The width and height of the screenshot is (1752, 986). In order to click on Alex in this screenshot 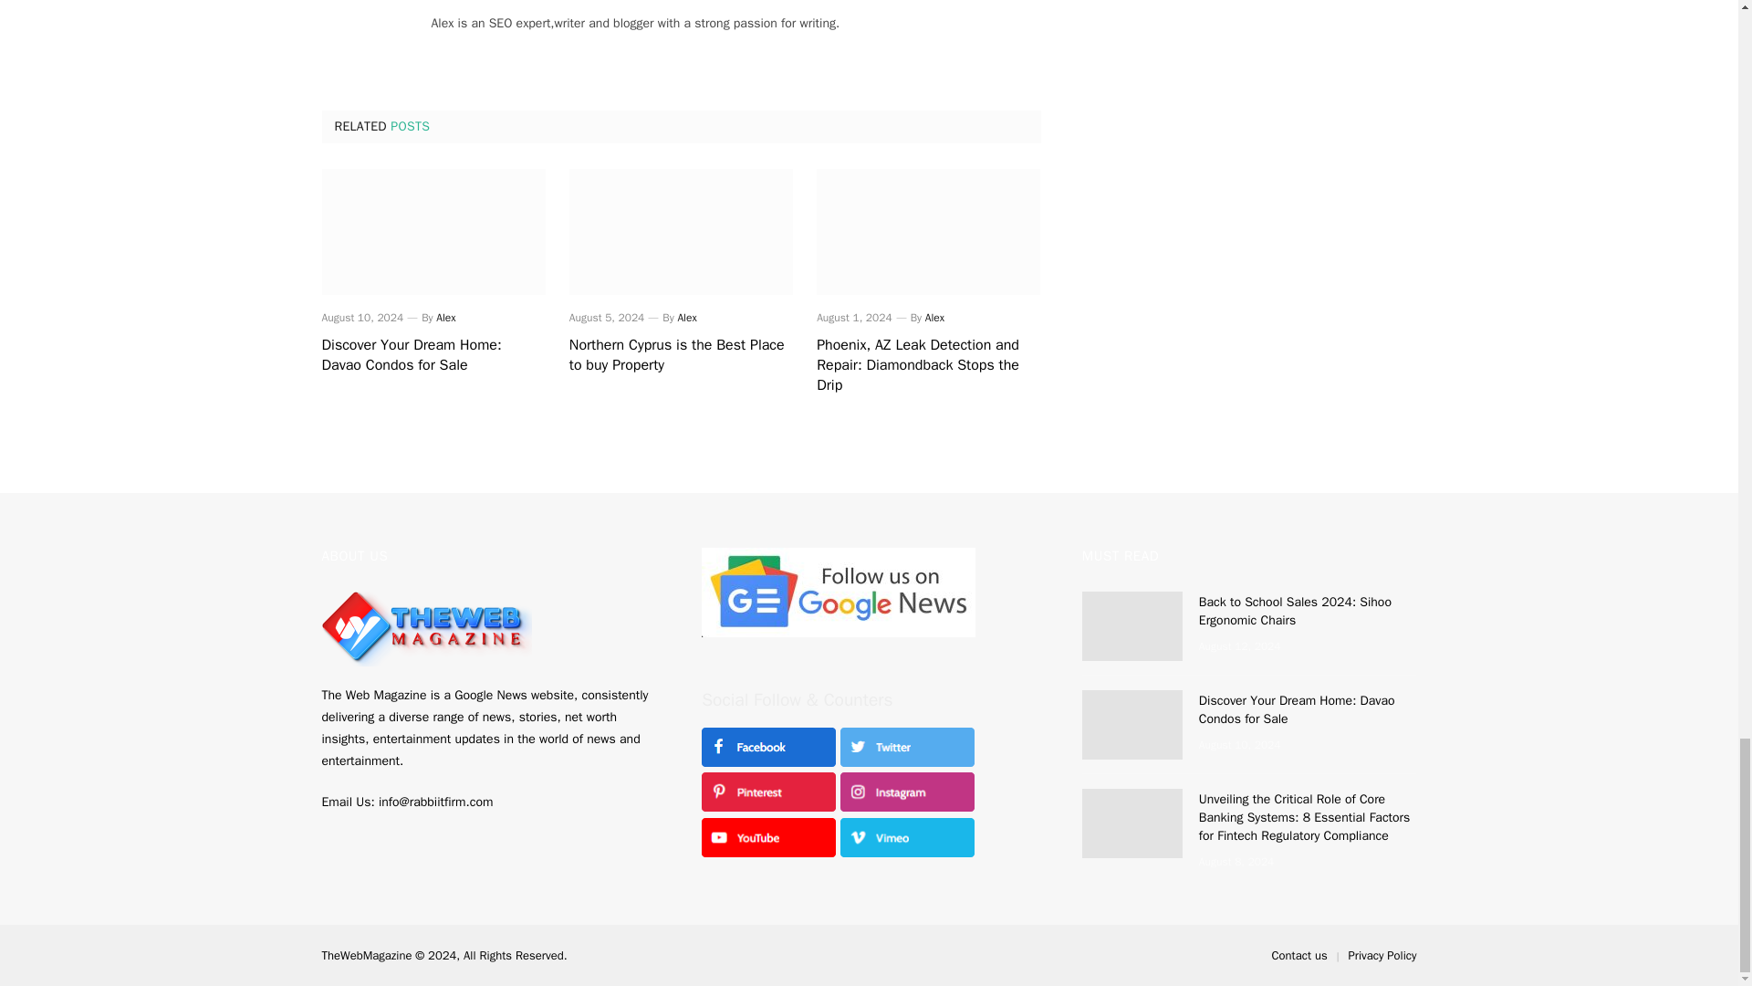, I will do `click(686, 318)`.